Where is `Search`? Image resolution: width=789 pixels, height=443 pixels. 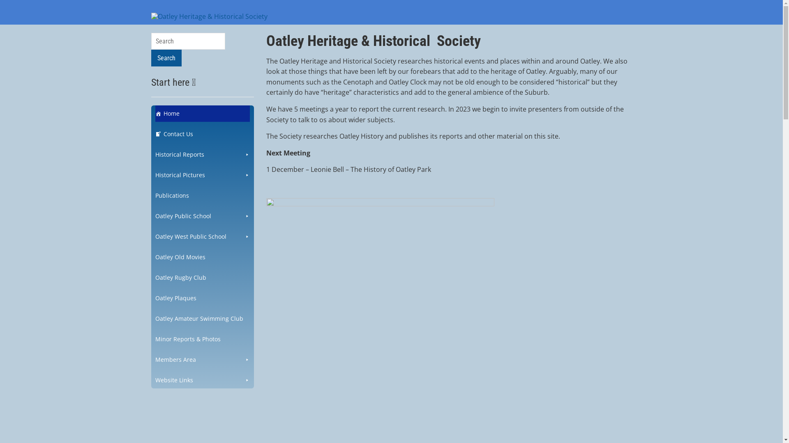 Search is located at coordinates (166, 58).